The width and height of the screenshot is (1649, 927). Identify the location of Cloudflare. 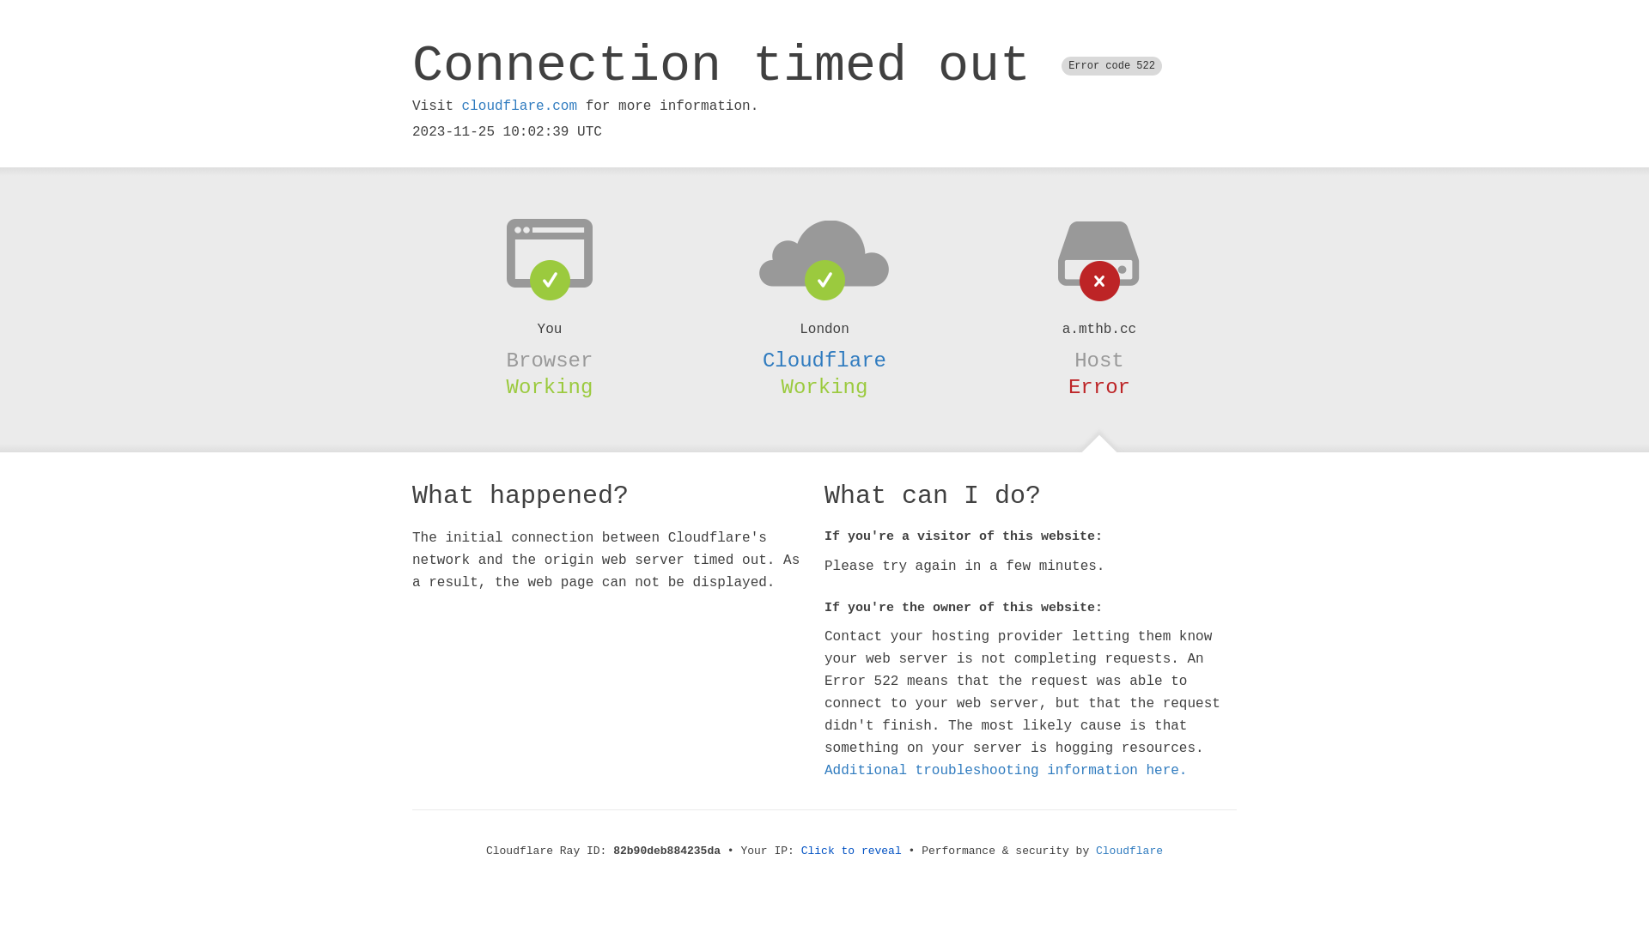
(1129, 851).